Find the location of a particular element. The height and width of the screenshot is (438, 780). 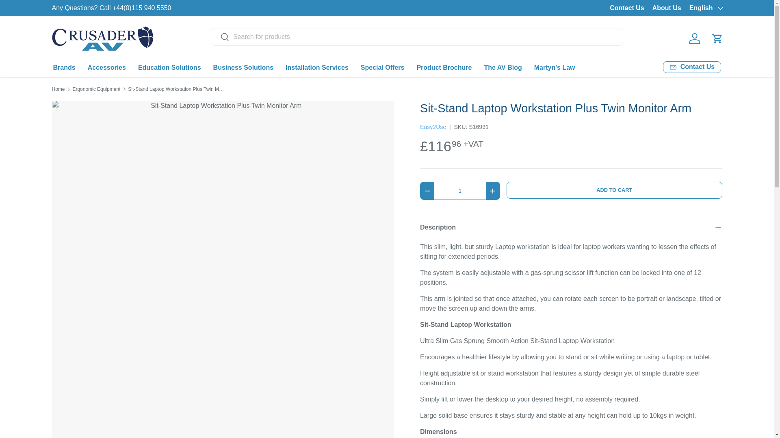

English is located at coordinates (706, 8).